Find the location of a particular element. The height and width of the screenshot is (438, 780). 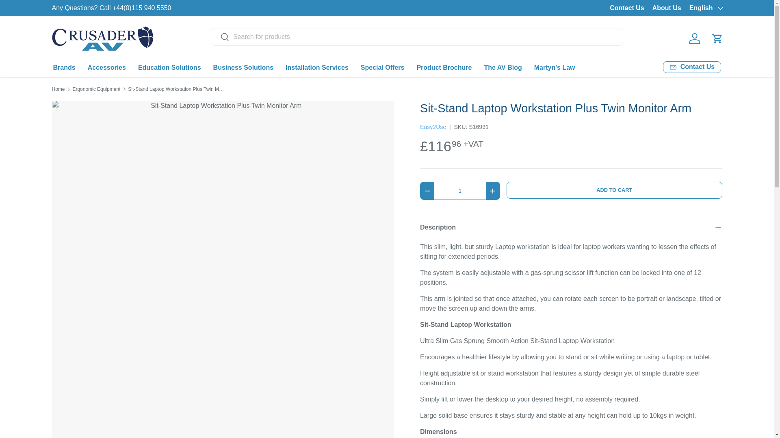

English is located at coordinates (706, 8).